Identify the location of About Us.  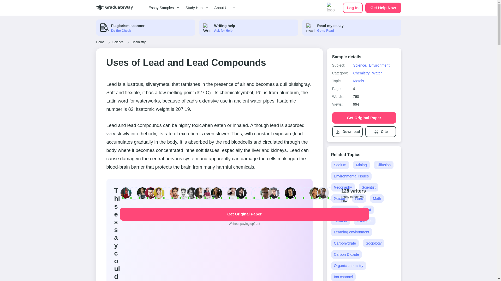
(224, 8).